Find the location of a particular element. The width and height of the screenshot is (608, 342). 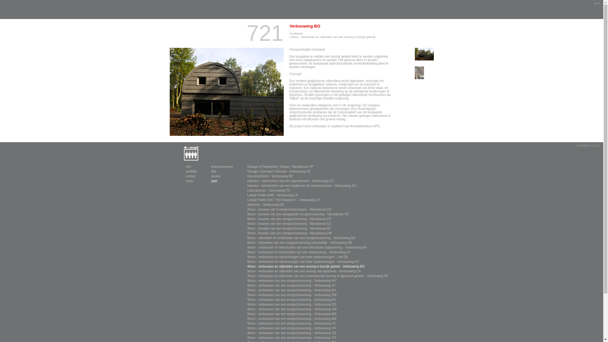

Woon - bouwen van een eengezinswoning - Nieuwbouw AC is located at coordinates (289, 229).